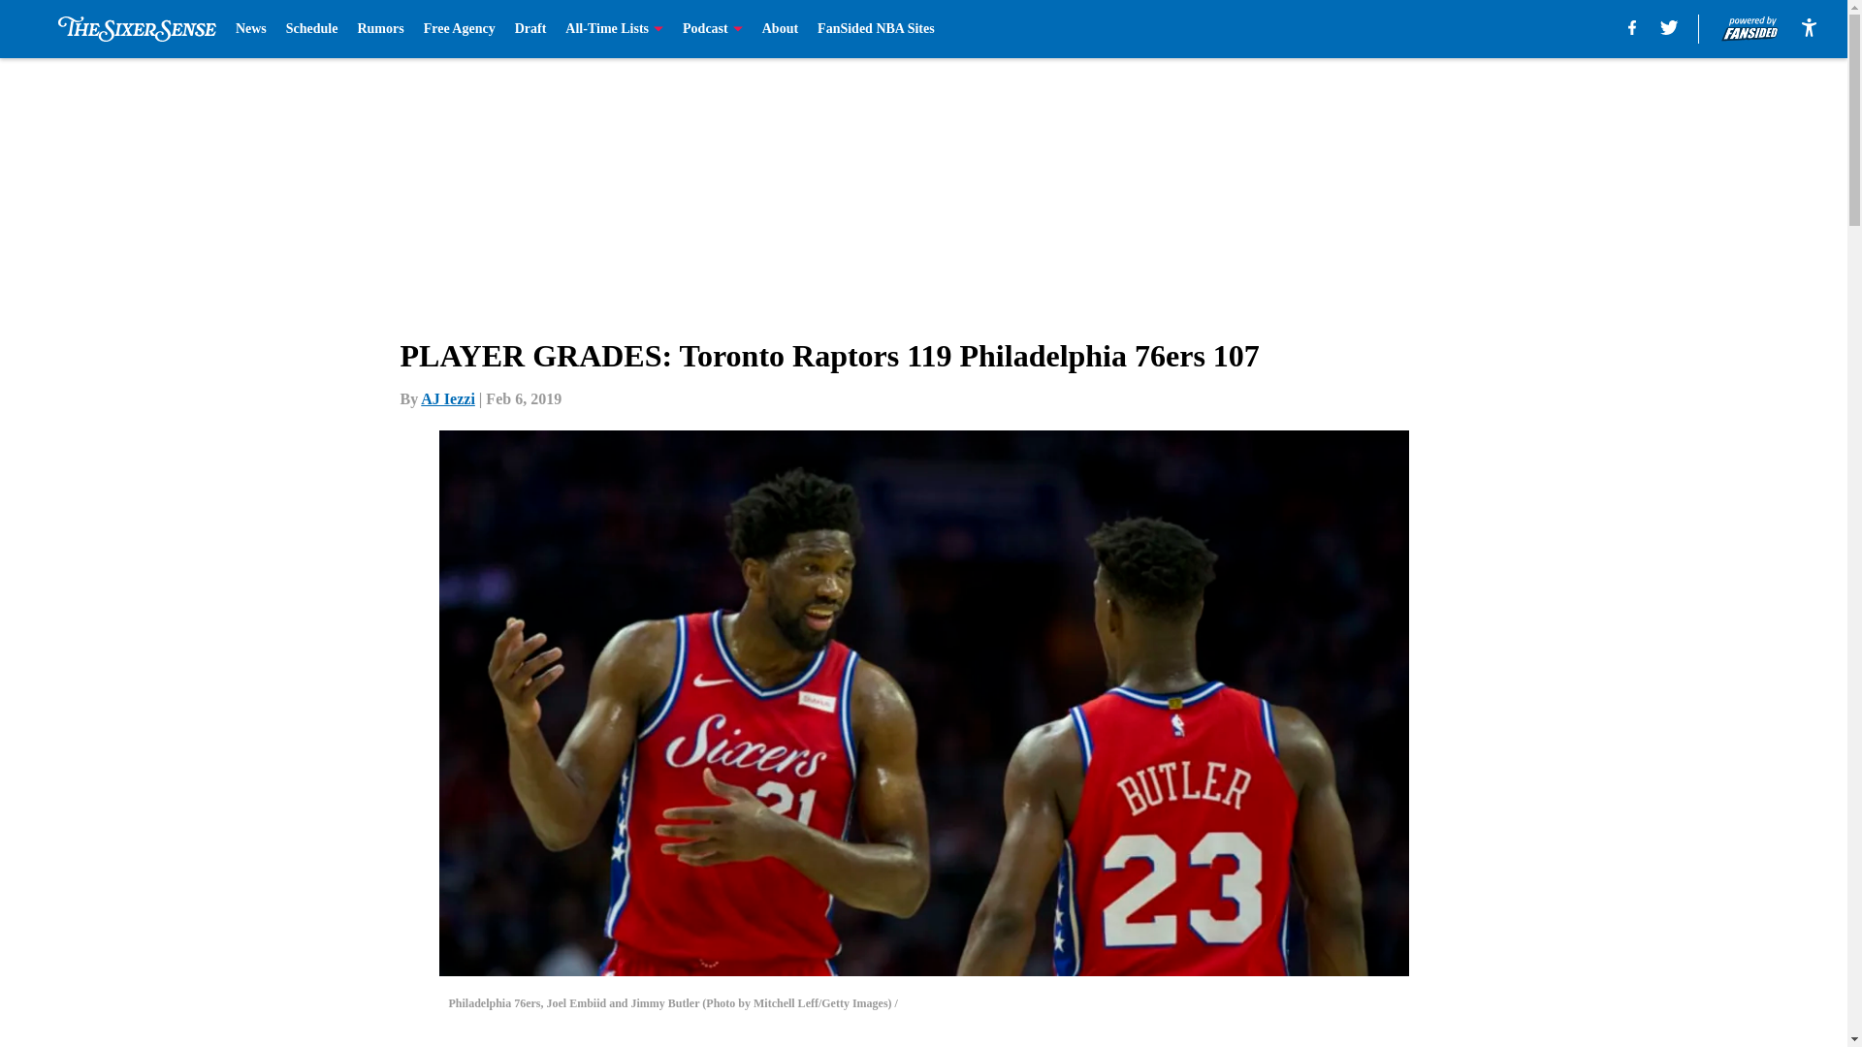 The height and width of the screenshot is (1047, 1862). I want to click on AJ Iezzi, so click(447, 398).